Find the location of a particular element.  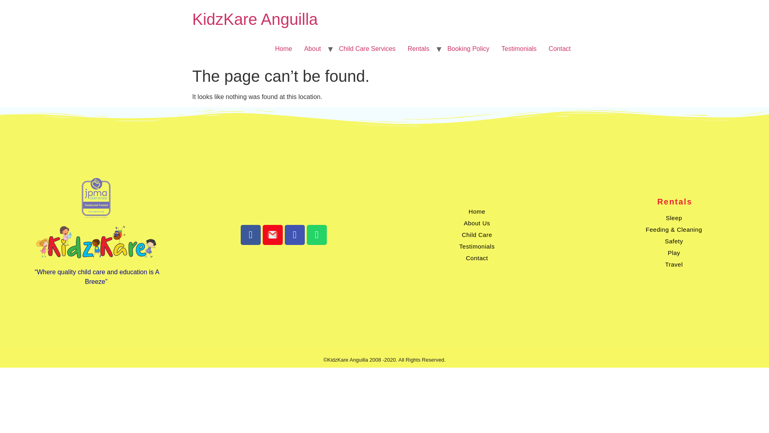

Play is located at coordinates (674, 253).